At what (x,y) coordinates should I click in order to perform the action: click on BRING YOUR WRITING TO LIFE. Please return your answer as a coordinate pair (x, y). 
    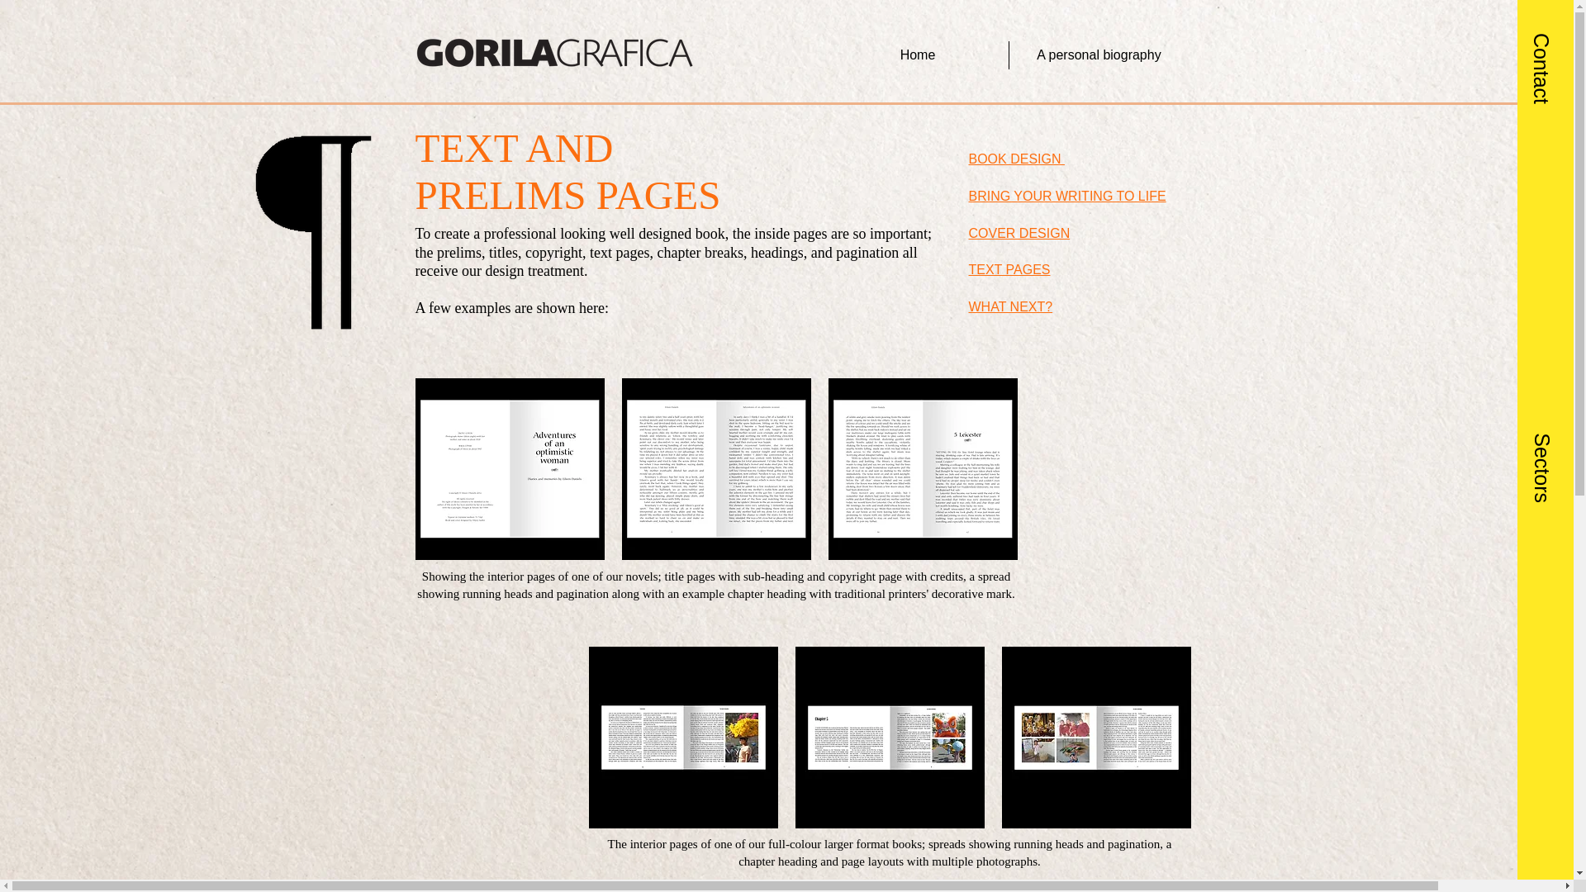
    Looking at the image, I should click on (1066, 196).